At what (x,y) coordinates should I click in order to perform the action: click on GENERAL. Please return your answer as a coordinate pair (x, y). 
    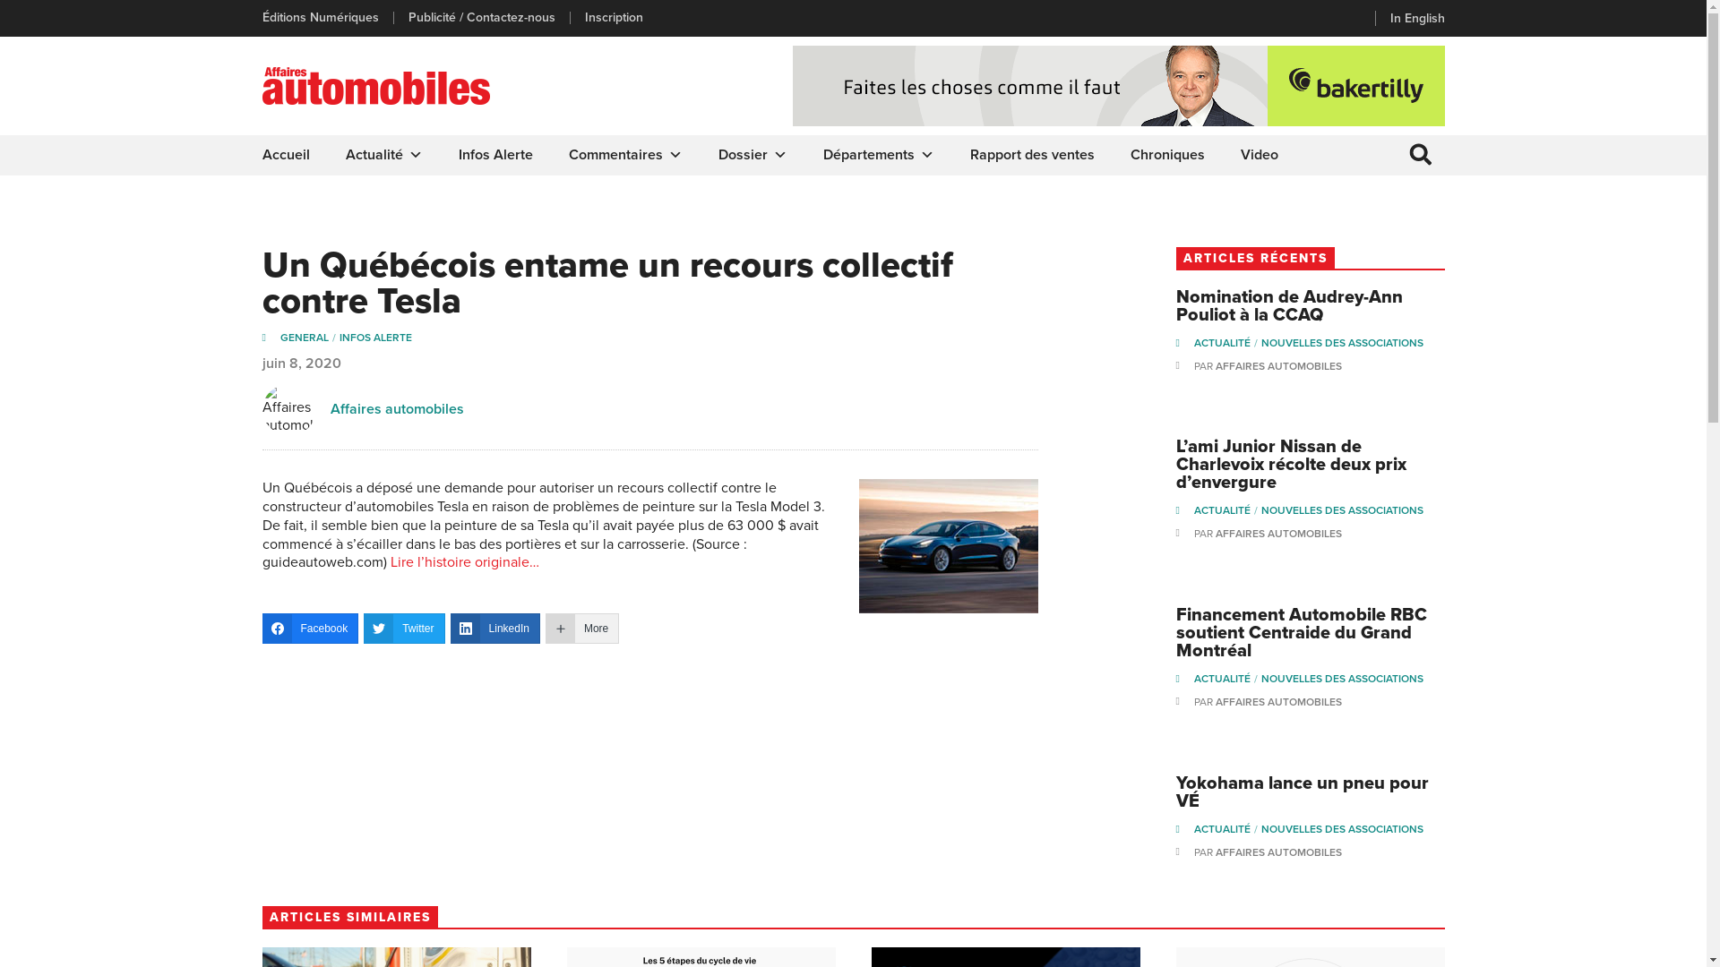
    Looking at the image, I should click on (309, 338).